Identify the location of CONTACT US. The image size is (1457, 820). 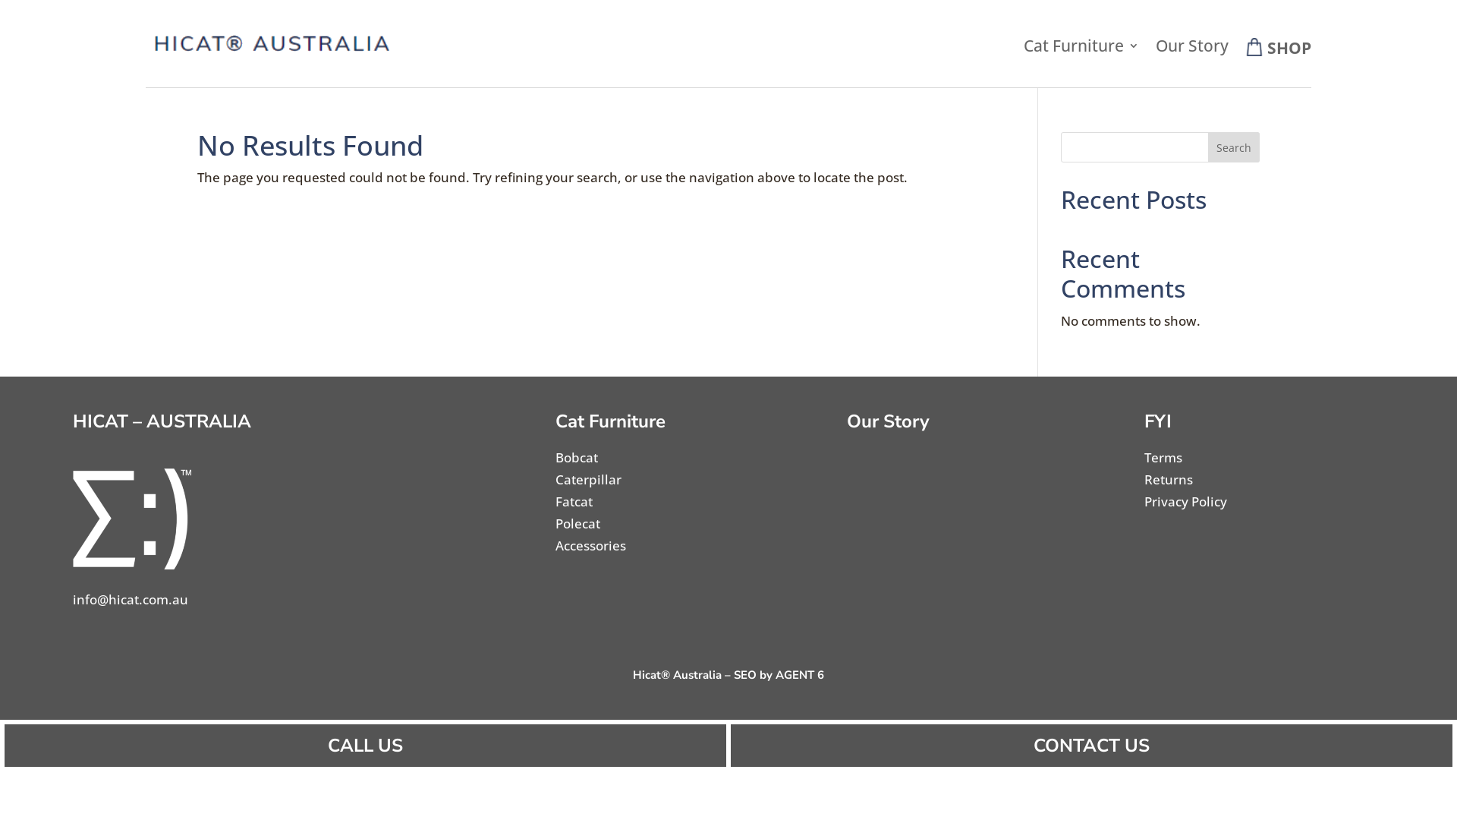
(1091, 746).